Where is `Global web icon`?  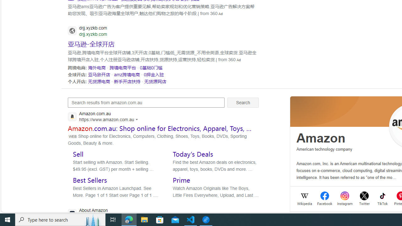 Global web icon is located at coordinates (72, 213).